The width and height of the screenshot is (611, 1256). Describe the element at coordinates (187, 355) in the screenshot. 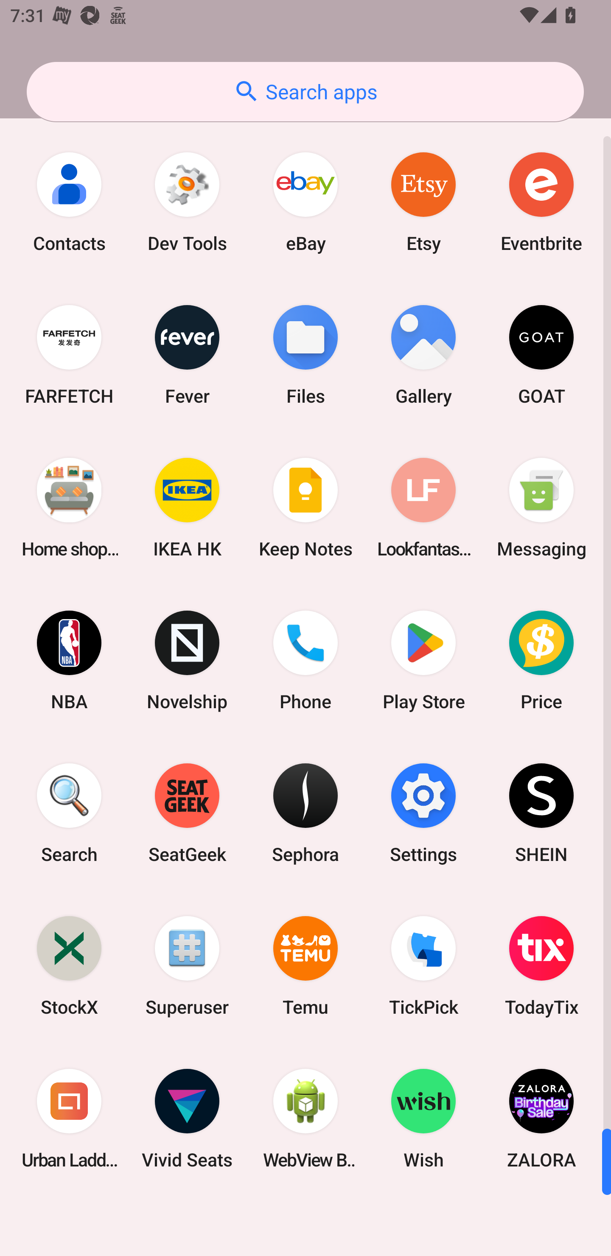

I see `Fever` at that location.